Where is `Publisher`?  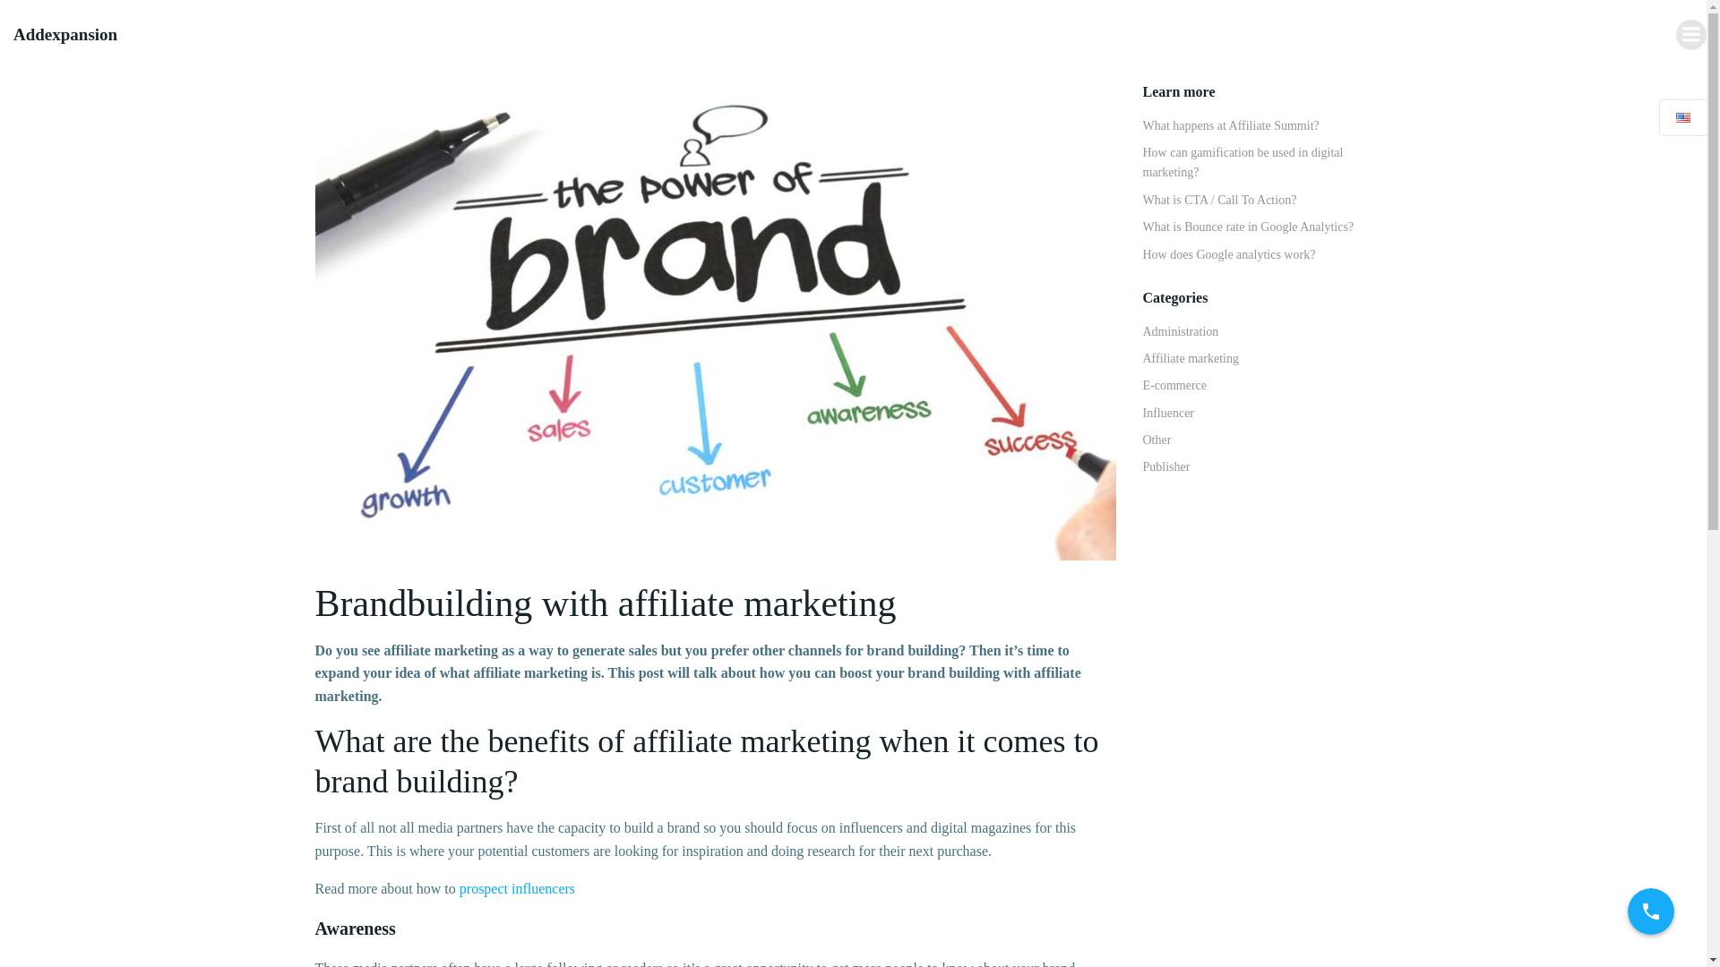 Publisher is located at coordinates (1166, 467).